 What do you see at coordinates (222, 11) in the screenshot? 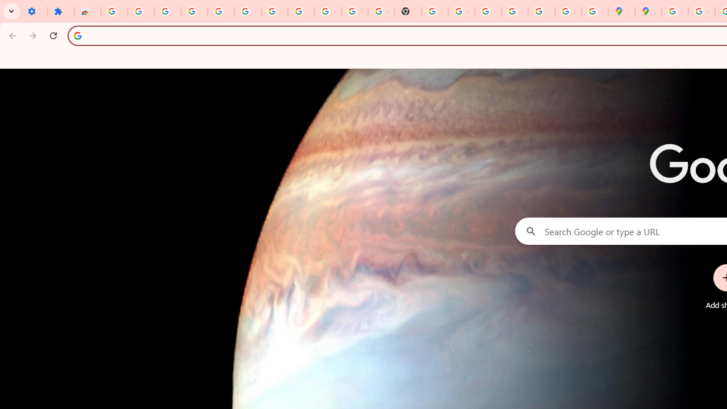
I see `Learn how to find your photos - Google Photos Help` at bounding box center [222, 11].